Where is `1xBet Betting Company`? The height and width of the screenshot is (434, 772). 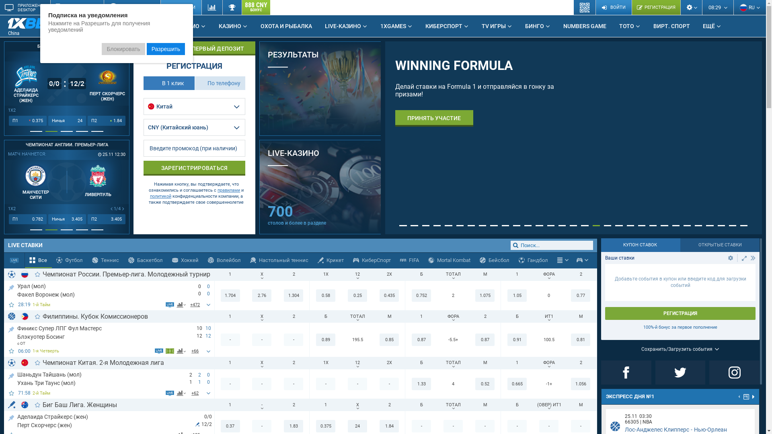
1xBet Betting Company is located at coordinates (32, 23).